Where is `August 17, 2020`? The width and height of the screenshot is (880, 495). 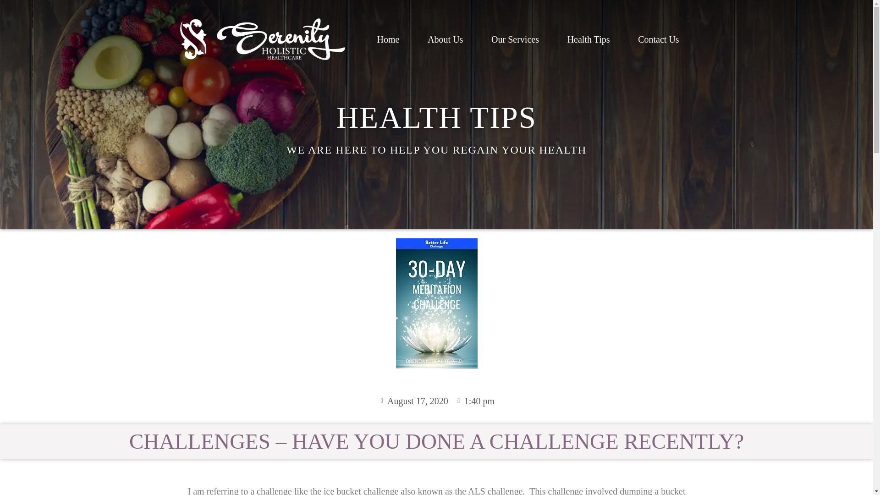 August 17, 2020 is located at coordinates (413, 401).